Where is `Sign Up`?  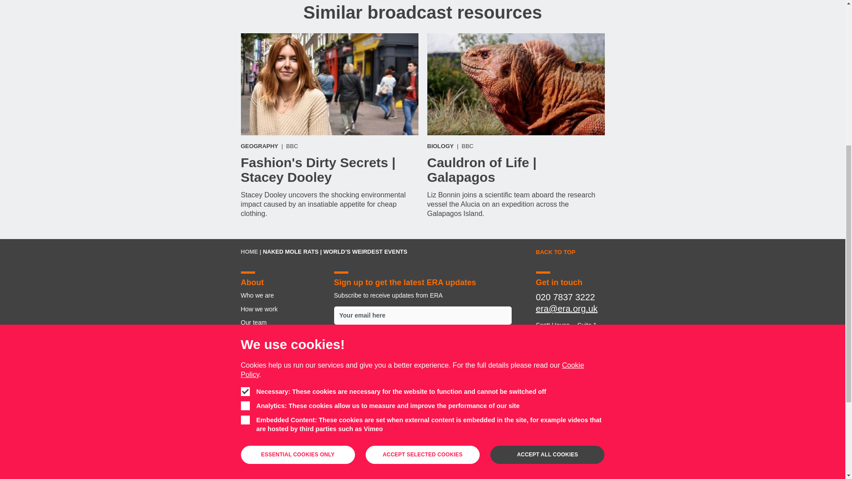
Sign Up is located at coordinates (422, 342).